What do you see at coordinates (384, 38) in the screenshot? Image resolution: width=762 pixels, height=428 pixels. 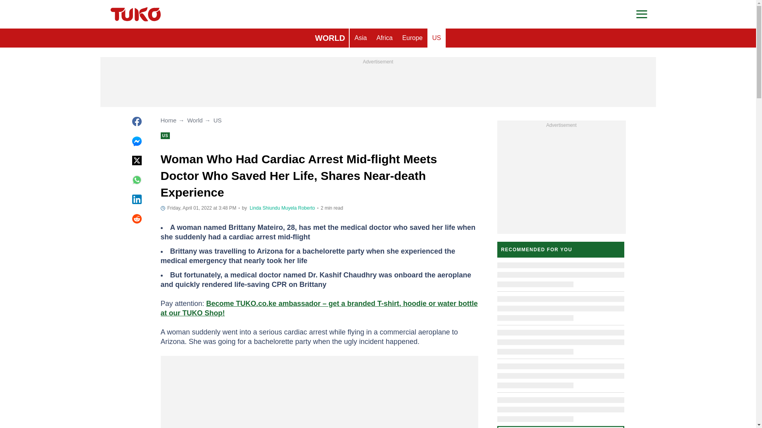 I see `Africa` at bounding box center [384, 38].